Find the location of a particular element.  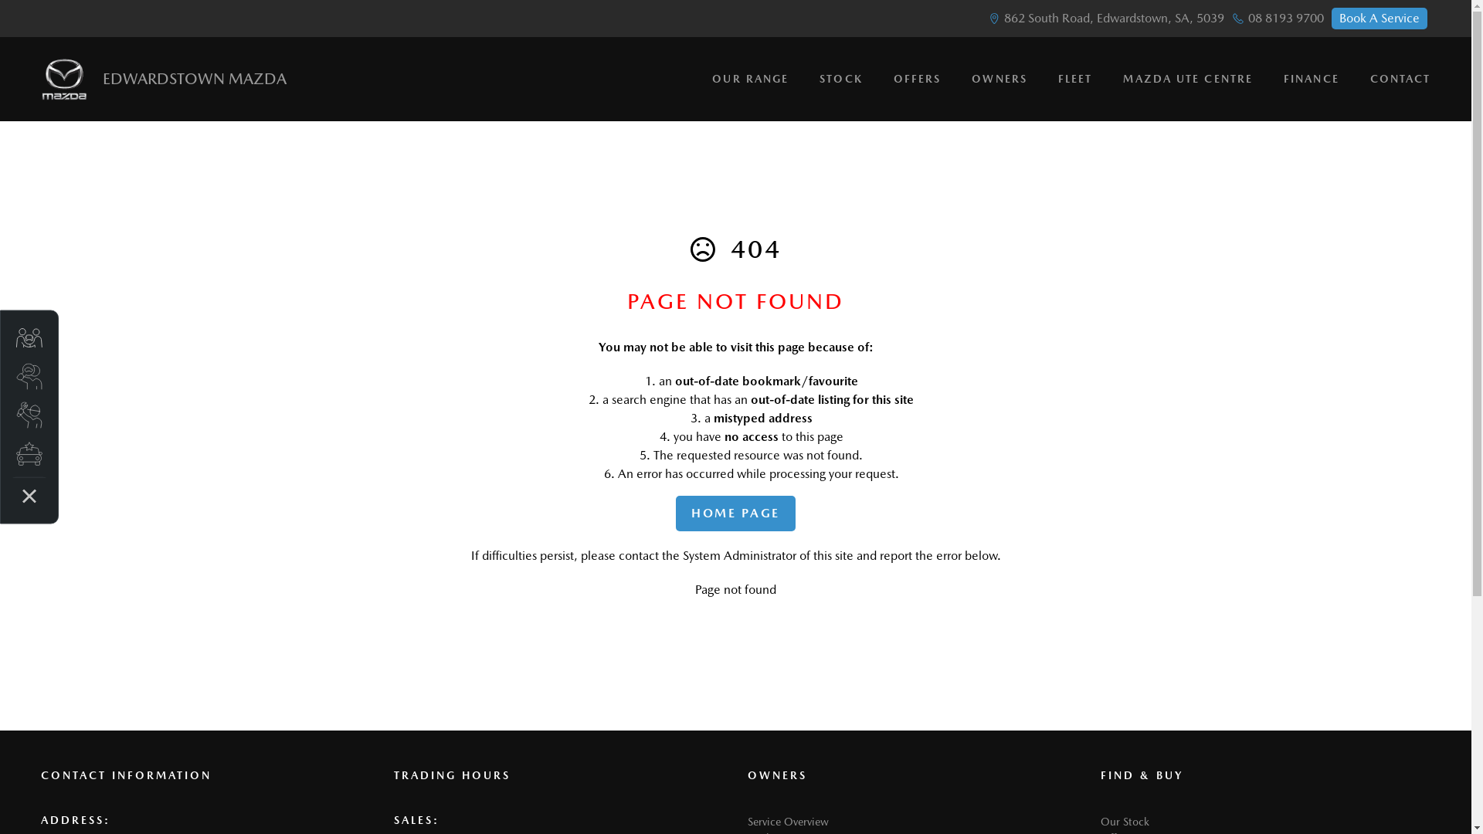

OWNERS is located at coordinates (999, 79).